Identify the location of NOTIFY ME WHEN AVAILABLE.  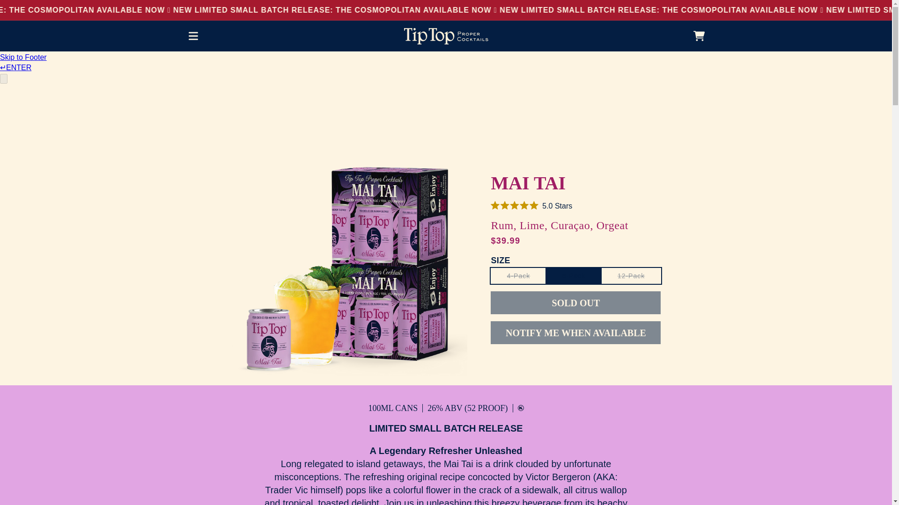
(576, 332).